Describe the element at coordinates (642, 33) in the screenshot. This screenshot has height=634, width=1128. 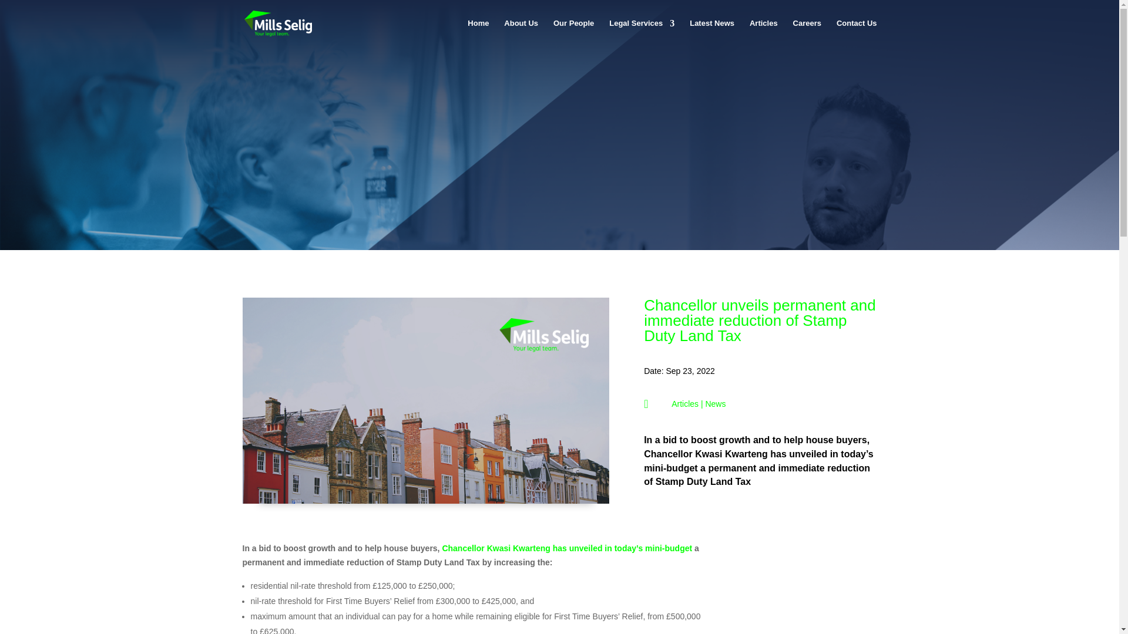
I see `Legal Services` at that location.